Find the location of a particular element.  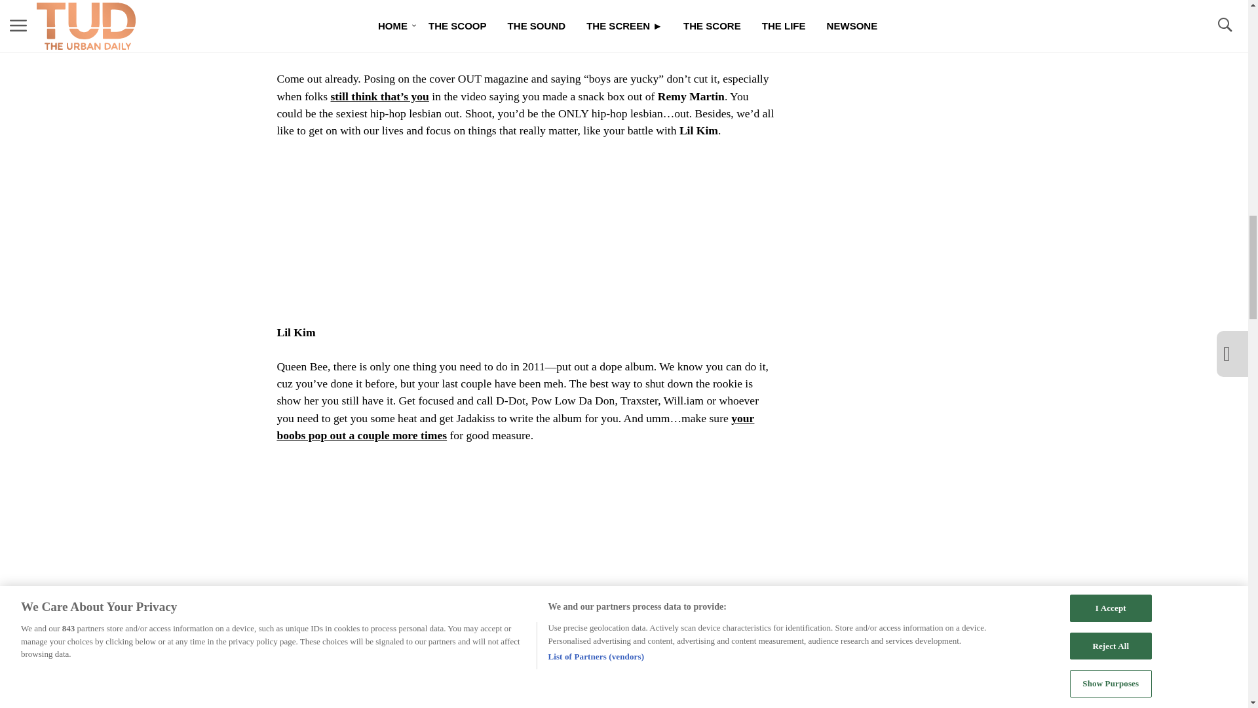

Rihanna was punkin you in interviews is located at coordinates (519, 695).